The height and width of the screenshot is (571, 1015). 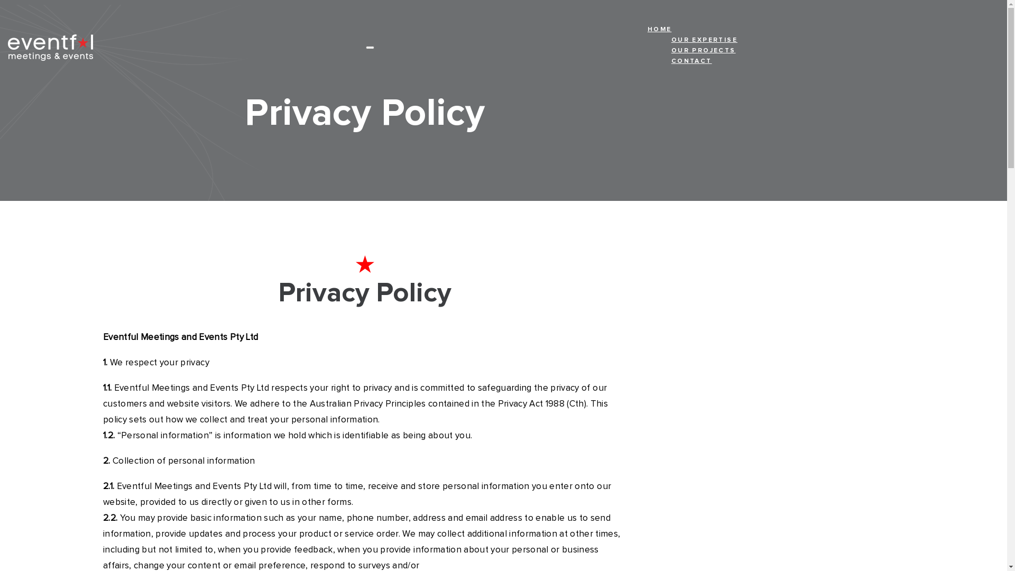 I want to click on HOME, so click(x=693, y=32).